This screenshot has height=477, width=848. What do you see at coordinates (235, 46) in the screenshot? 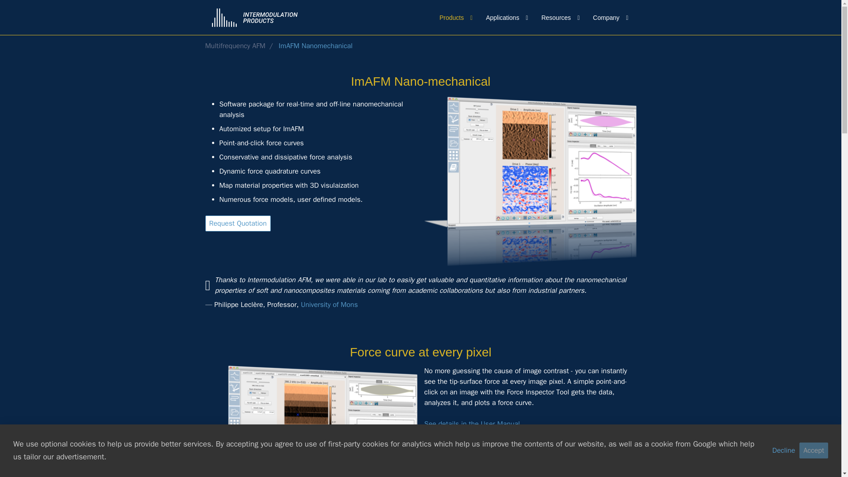
I see `Multifrequency AFM` at bounding box center [235, 46].